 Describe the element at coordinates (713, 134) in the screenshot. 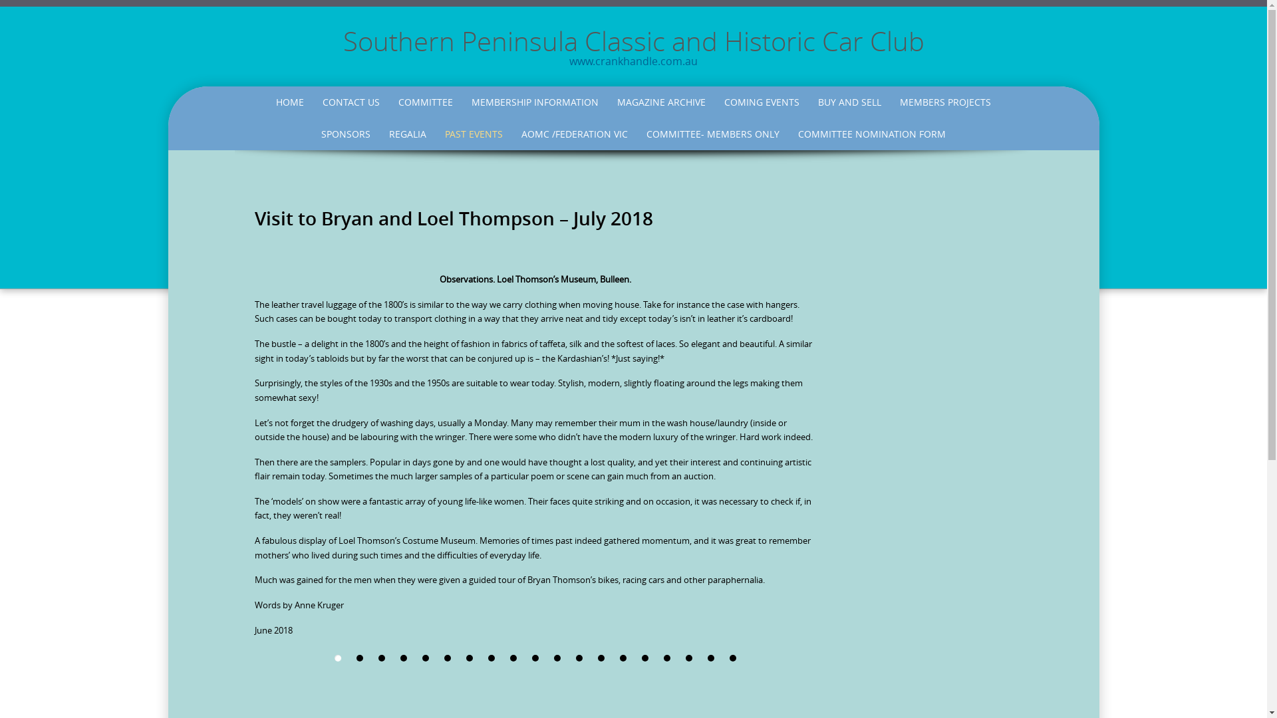

I see `COMMITTEE- MEMBERS ONLY` at that location.